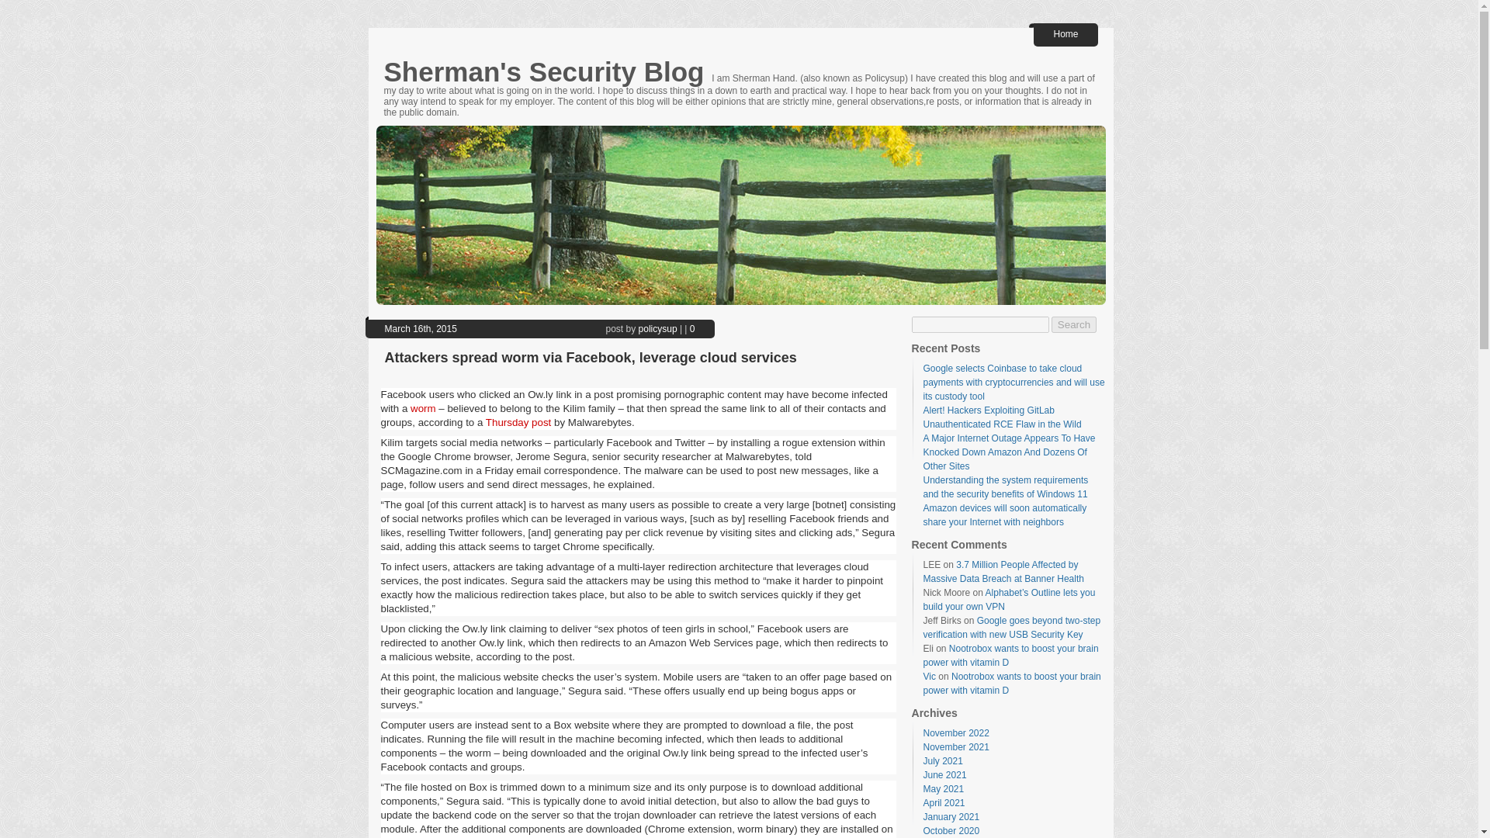 Image resolution: width=1490 pixels, height=838 pixels. I want to click on Vic, so click(930, 677).